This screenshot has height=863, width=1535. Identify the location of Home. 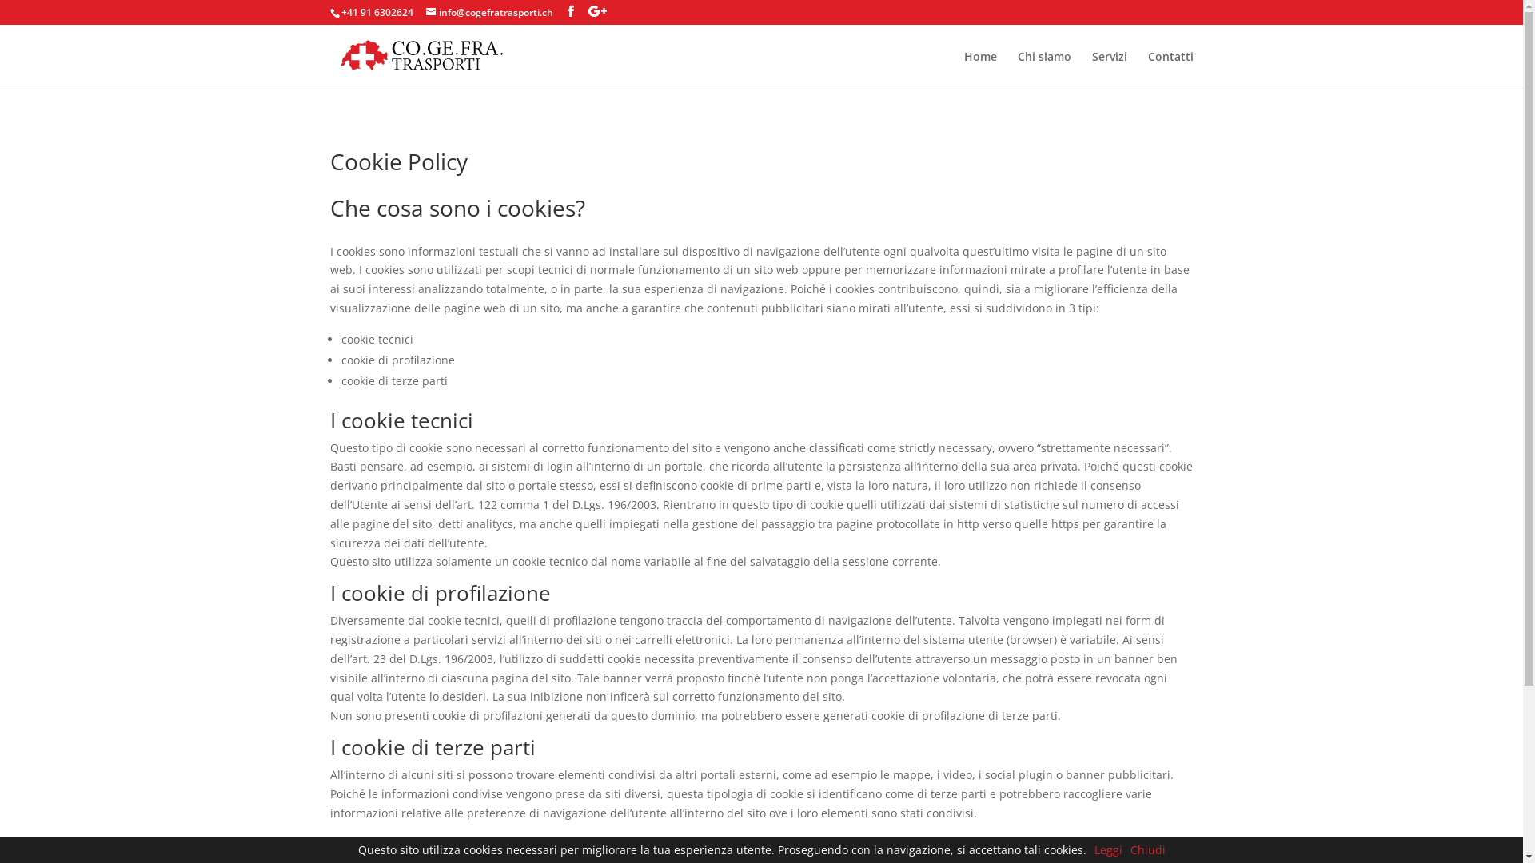
(980, 70).